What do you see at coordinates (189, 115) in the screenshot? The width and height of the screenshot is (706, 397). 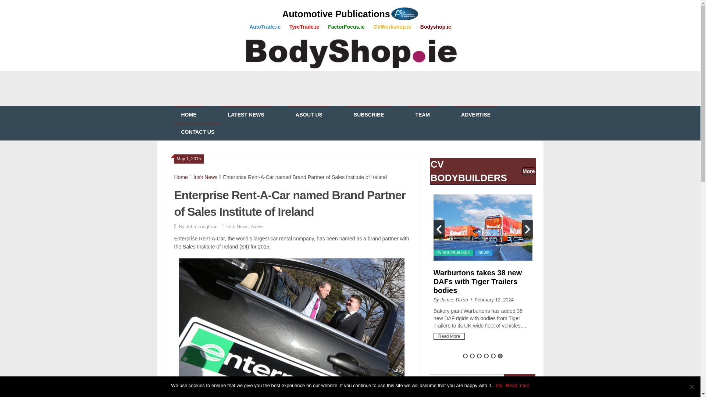 I see `HOME` at bounding box center [189, 115].